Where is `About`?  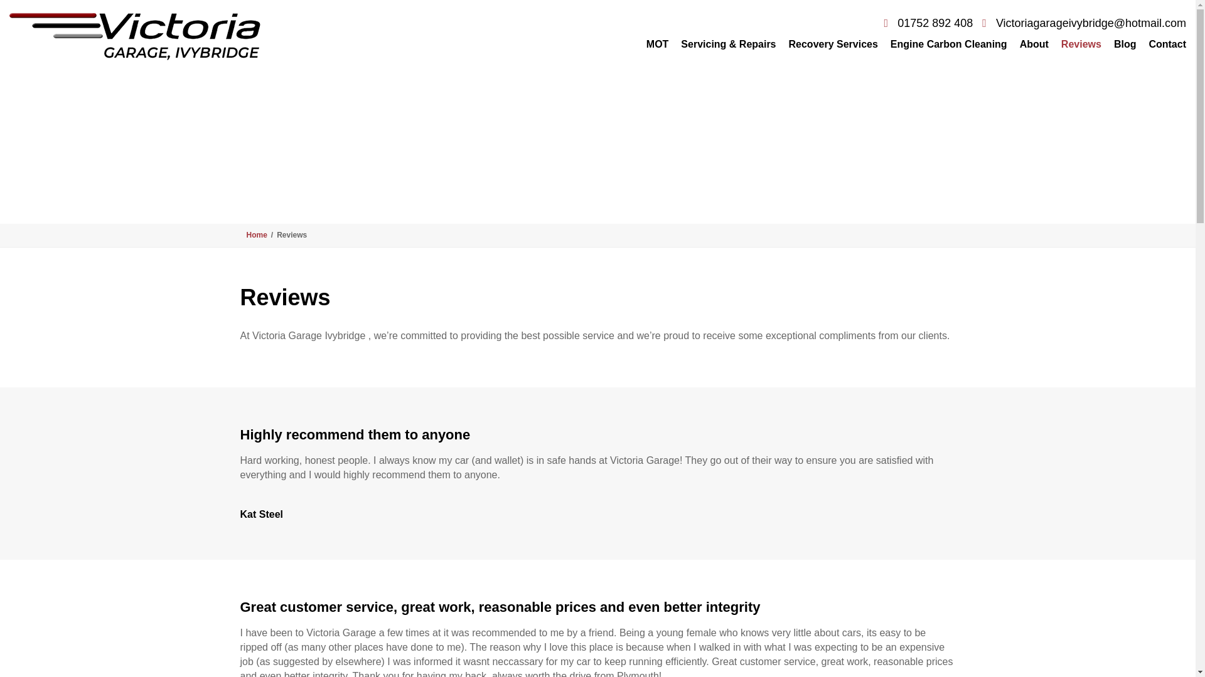 About is located at coordinates (1034, 44).